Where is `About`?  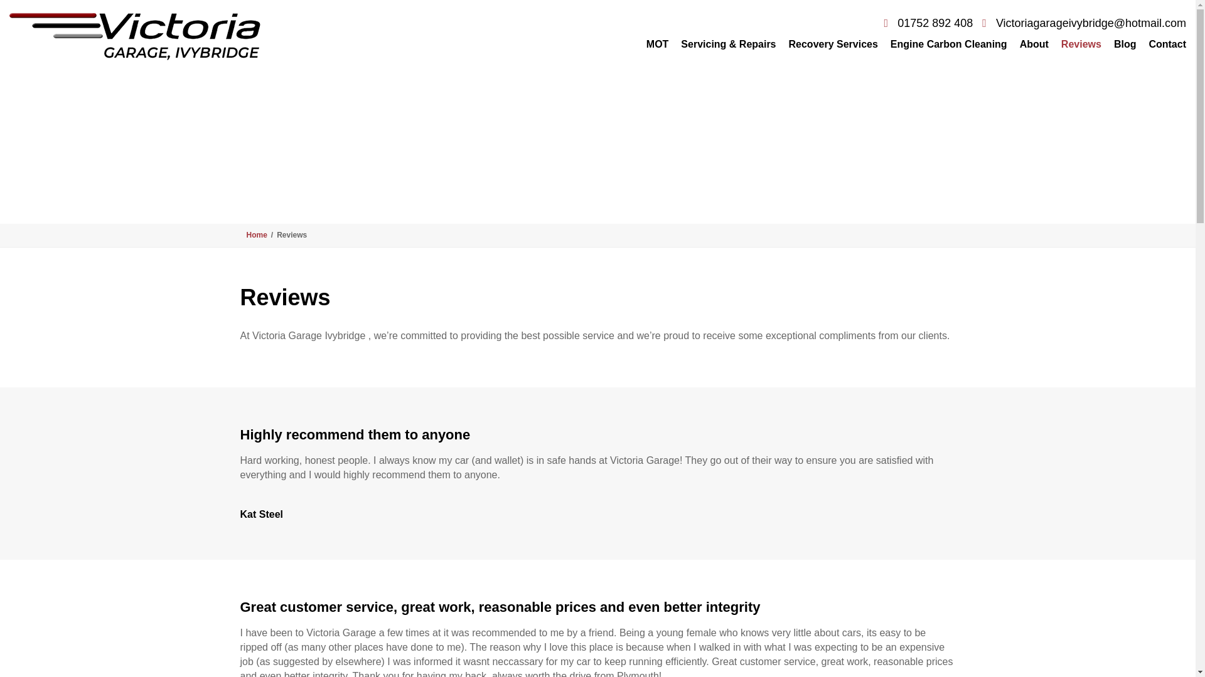 About is located at coordinates (1034, 44).